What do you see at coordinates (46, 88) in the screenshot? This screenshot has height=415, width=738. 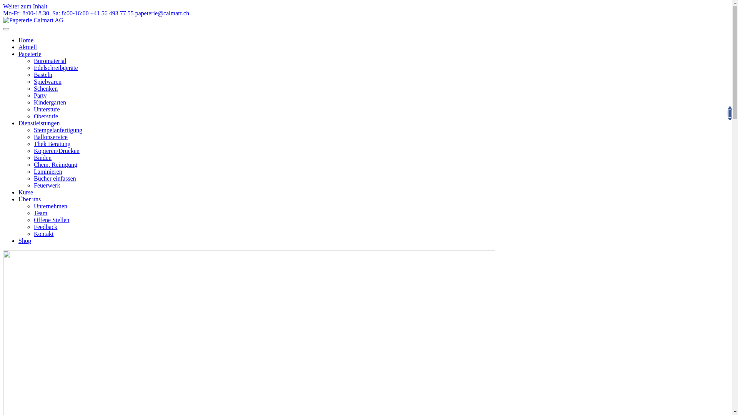 I see `Schenken` at bounding box center [46, 88].